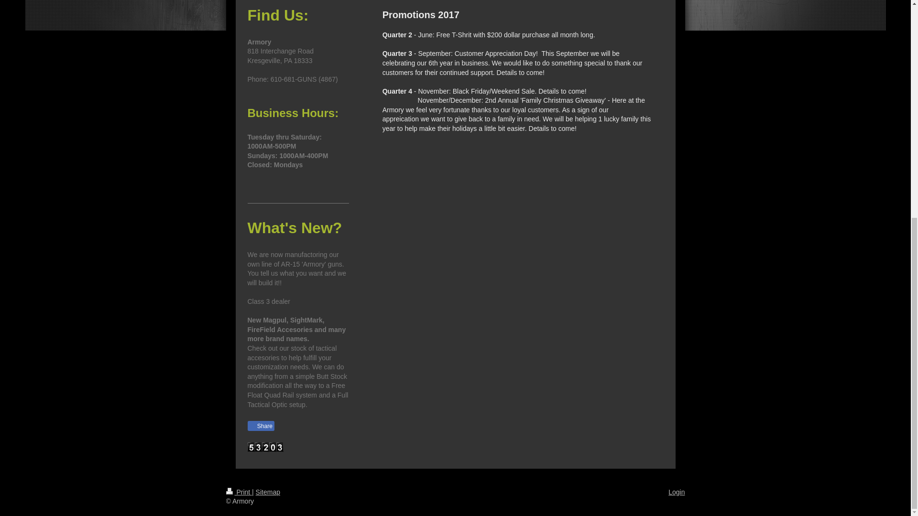 The image size is (918, 516). I want to click on Share, so click(261, 426).